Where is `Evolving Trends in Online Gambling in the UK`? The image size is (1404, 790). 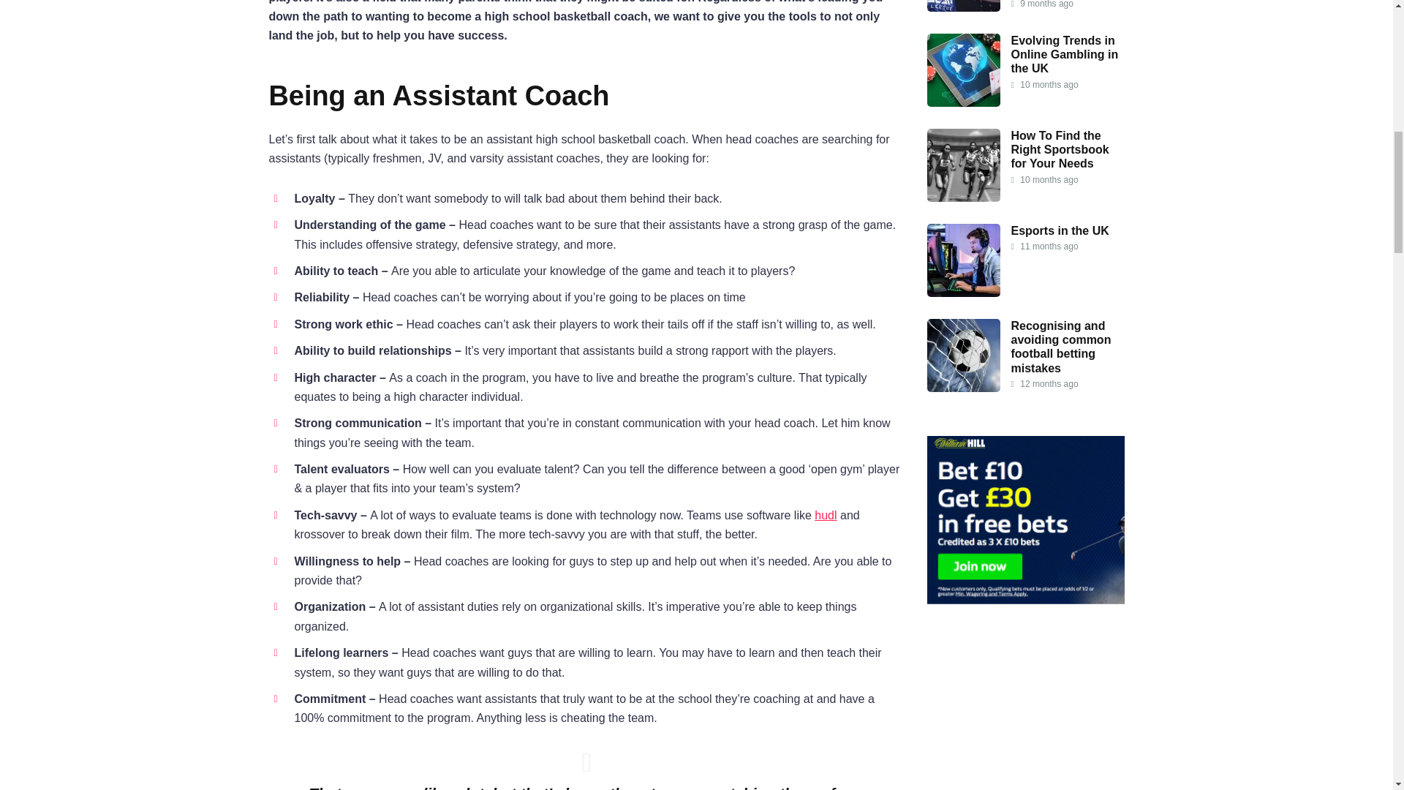 Evolving Trends in Online Gambling in the UK is located at coordinates (1064, 54).